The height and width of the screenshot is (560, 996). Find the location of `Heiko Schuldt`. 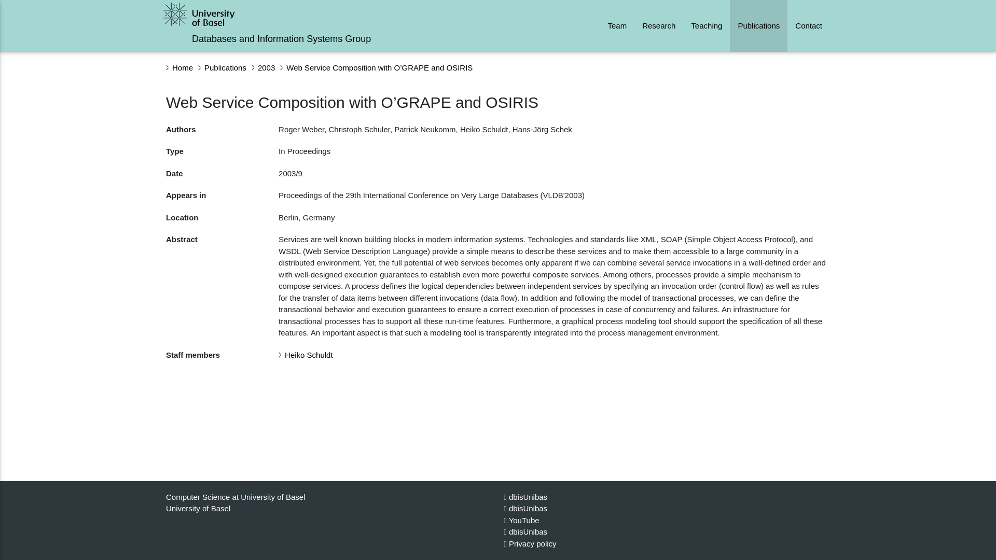

Heiko Schuldt is located at coordinates (309, 355).